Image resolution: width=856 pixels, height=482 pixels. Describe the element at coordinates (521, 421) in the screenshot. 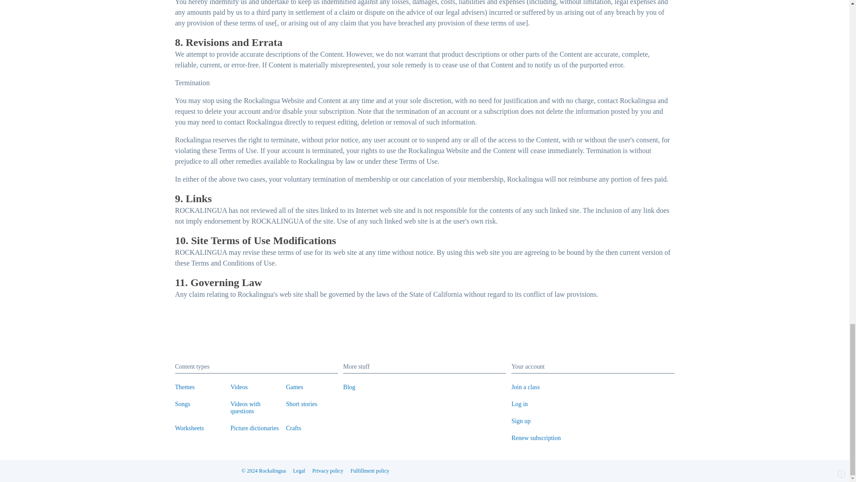

I see `Sign up` at that location.